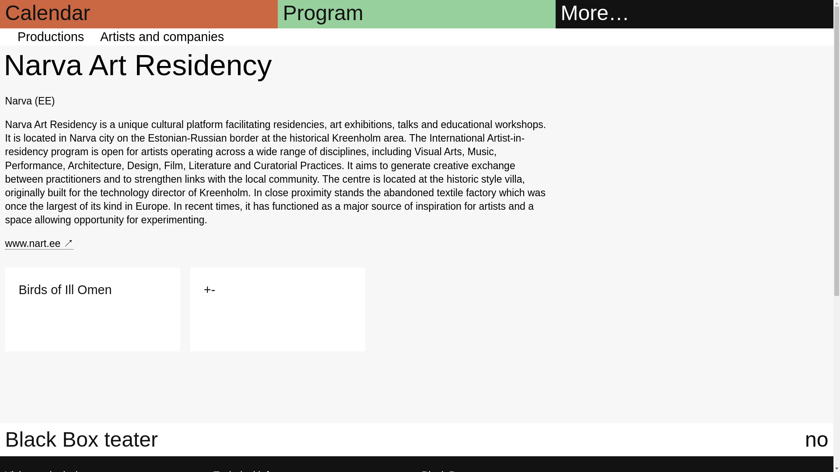 This screenshot has width=840, height=472. I want to click on : null, so click(39, 244).